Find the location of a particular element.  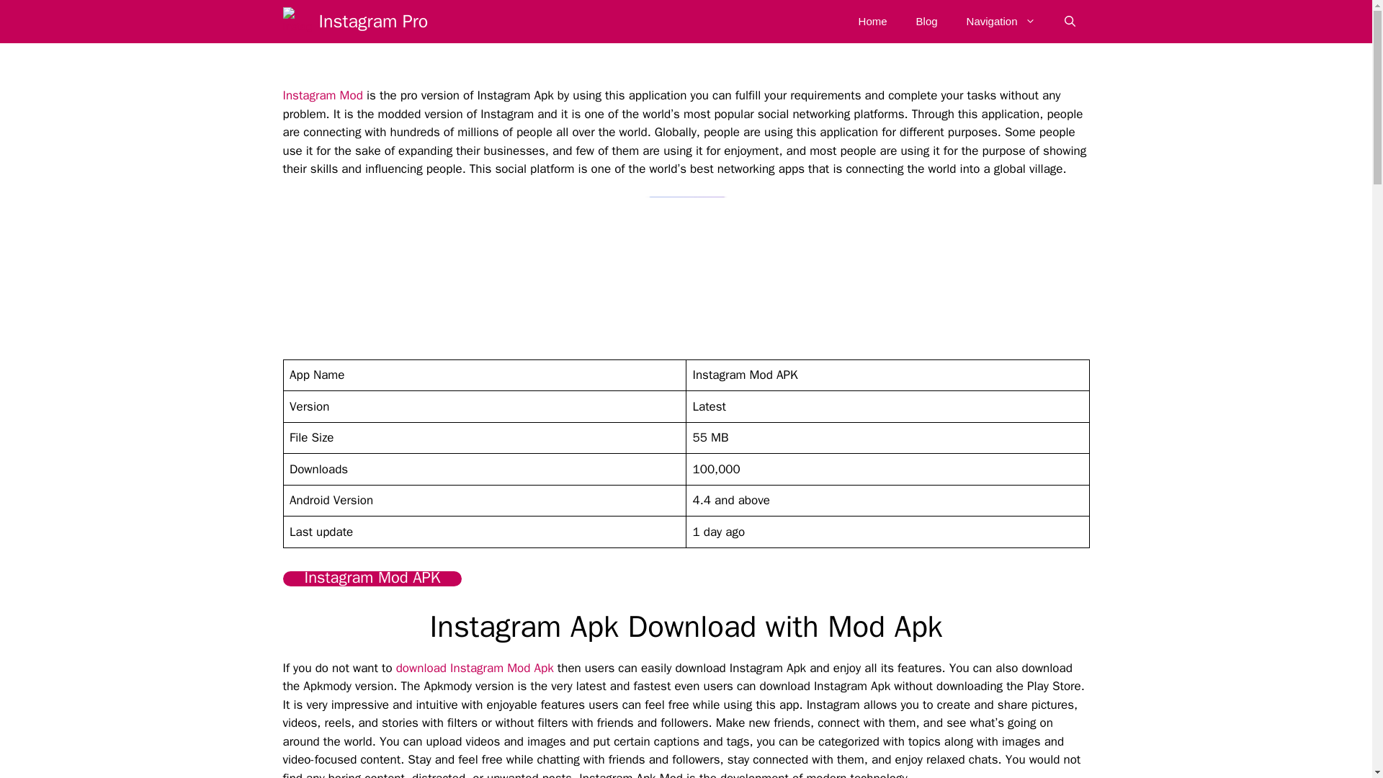

Blog is located at coordinates (926, 22).